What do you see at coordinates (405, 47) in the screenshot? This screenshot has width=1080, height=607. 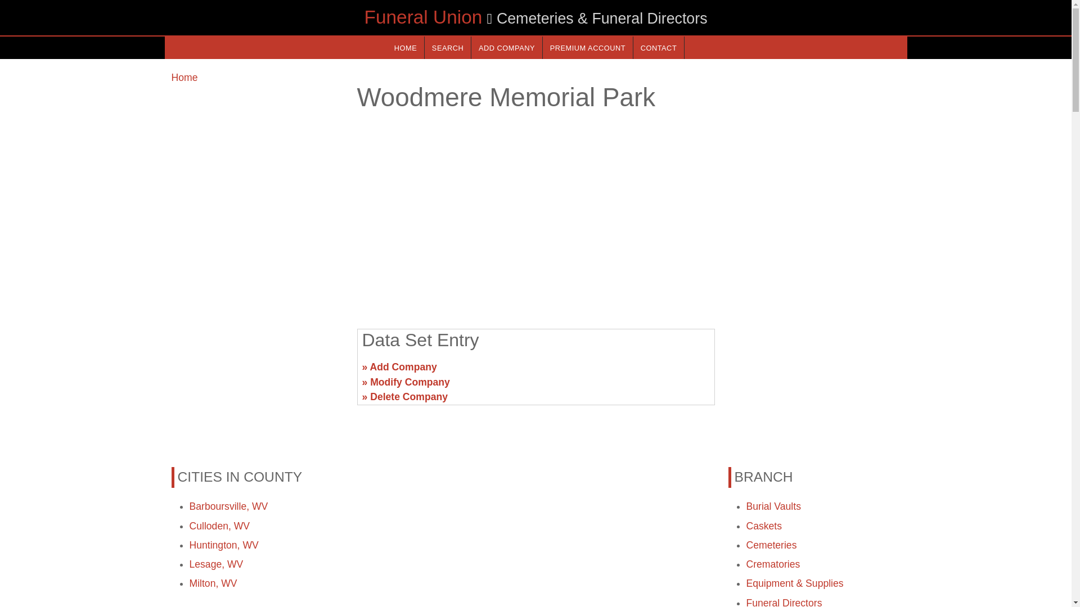 I see `HOME` at bounding box center [405, 47].